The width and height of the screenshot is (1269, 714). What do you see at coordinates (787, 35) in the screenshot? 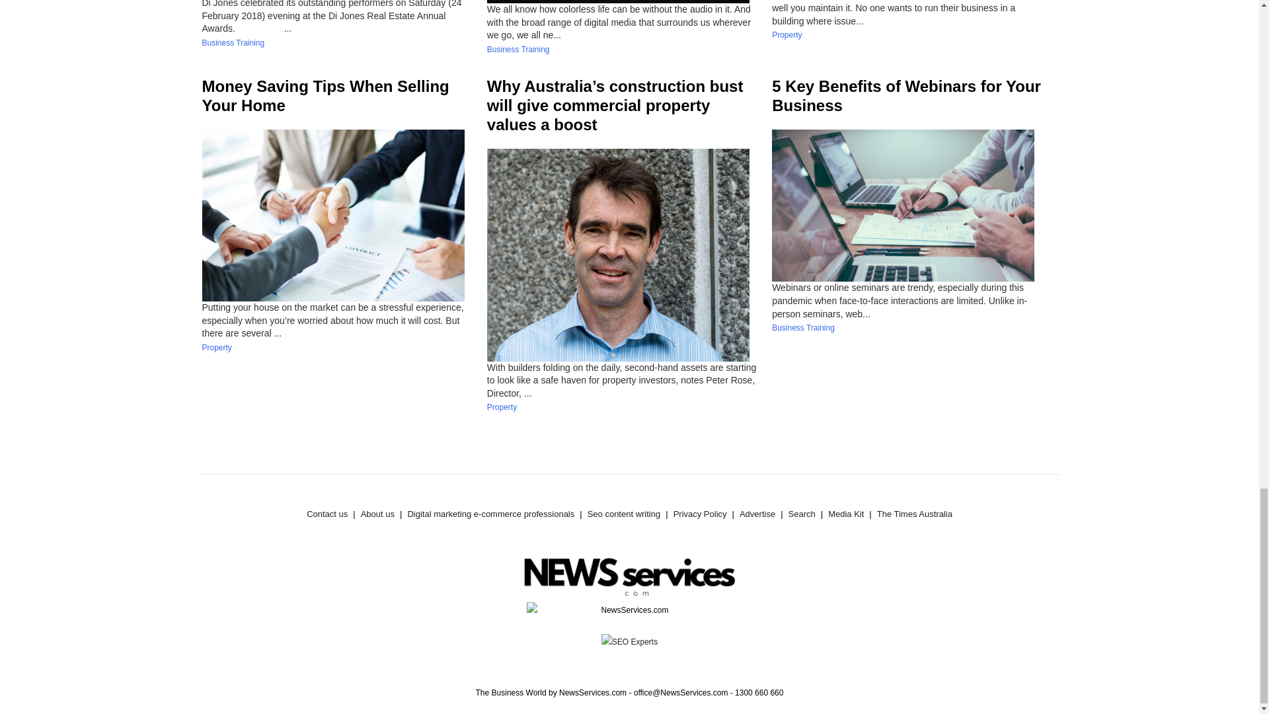
I see `Property` at bounding box center [787, 35].